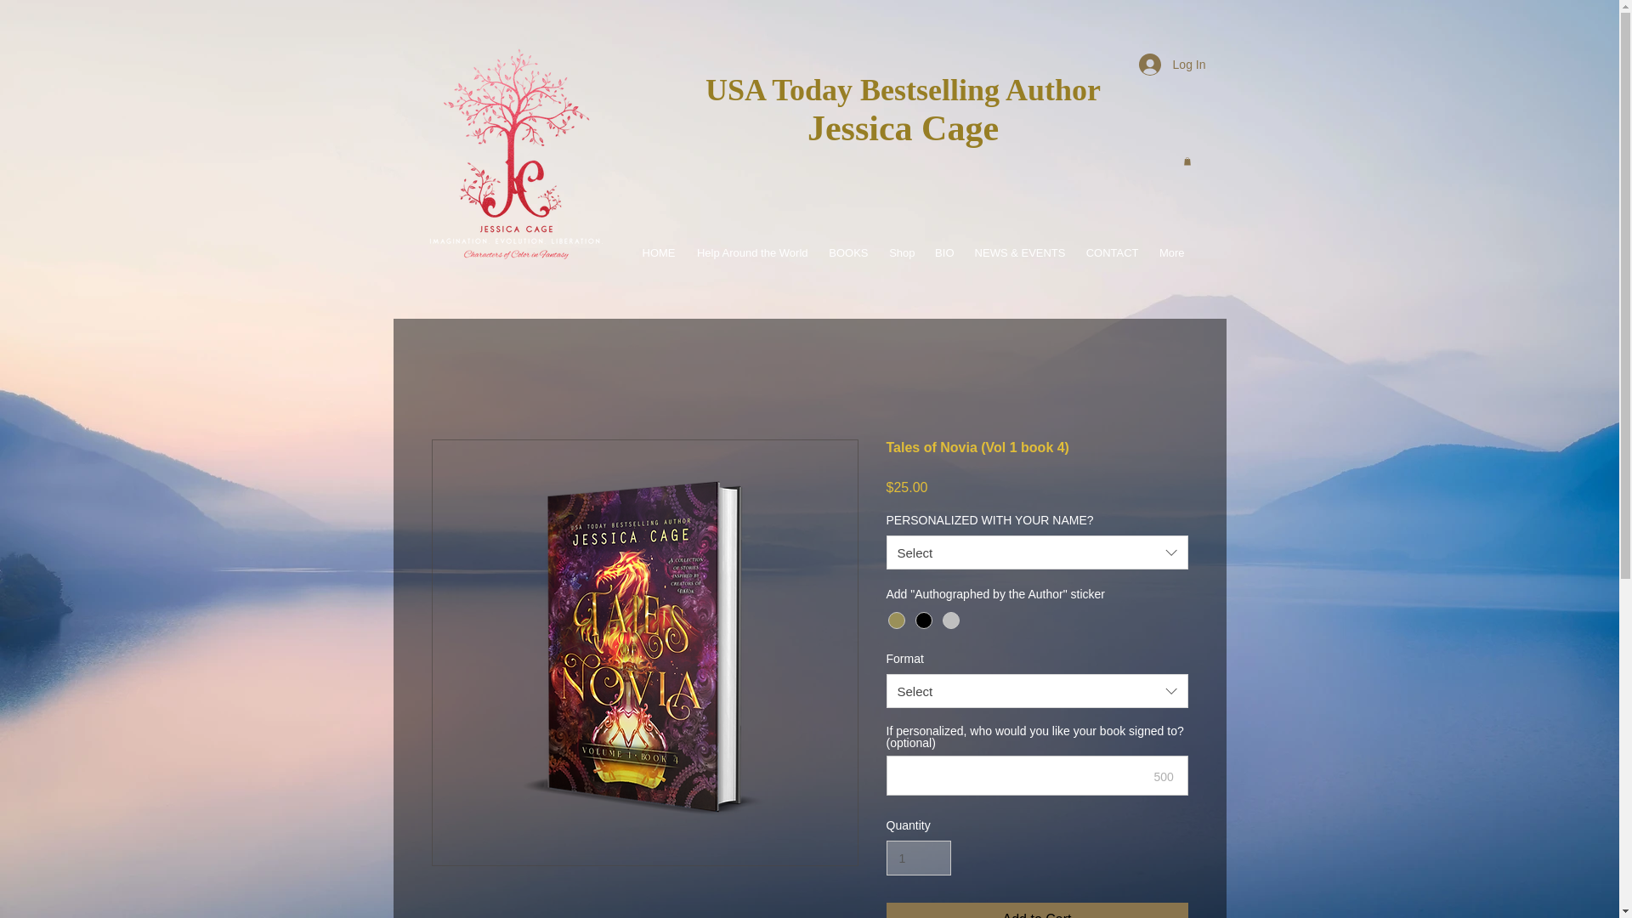 This screenshot has height=918, width=1632. What do you see at coordinates (918, 858) in the screenshot?
I see `1` at bounding box center [918, 858].